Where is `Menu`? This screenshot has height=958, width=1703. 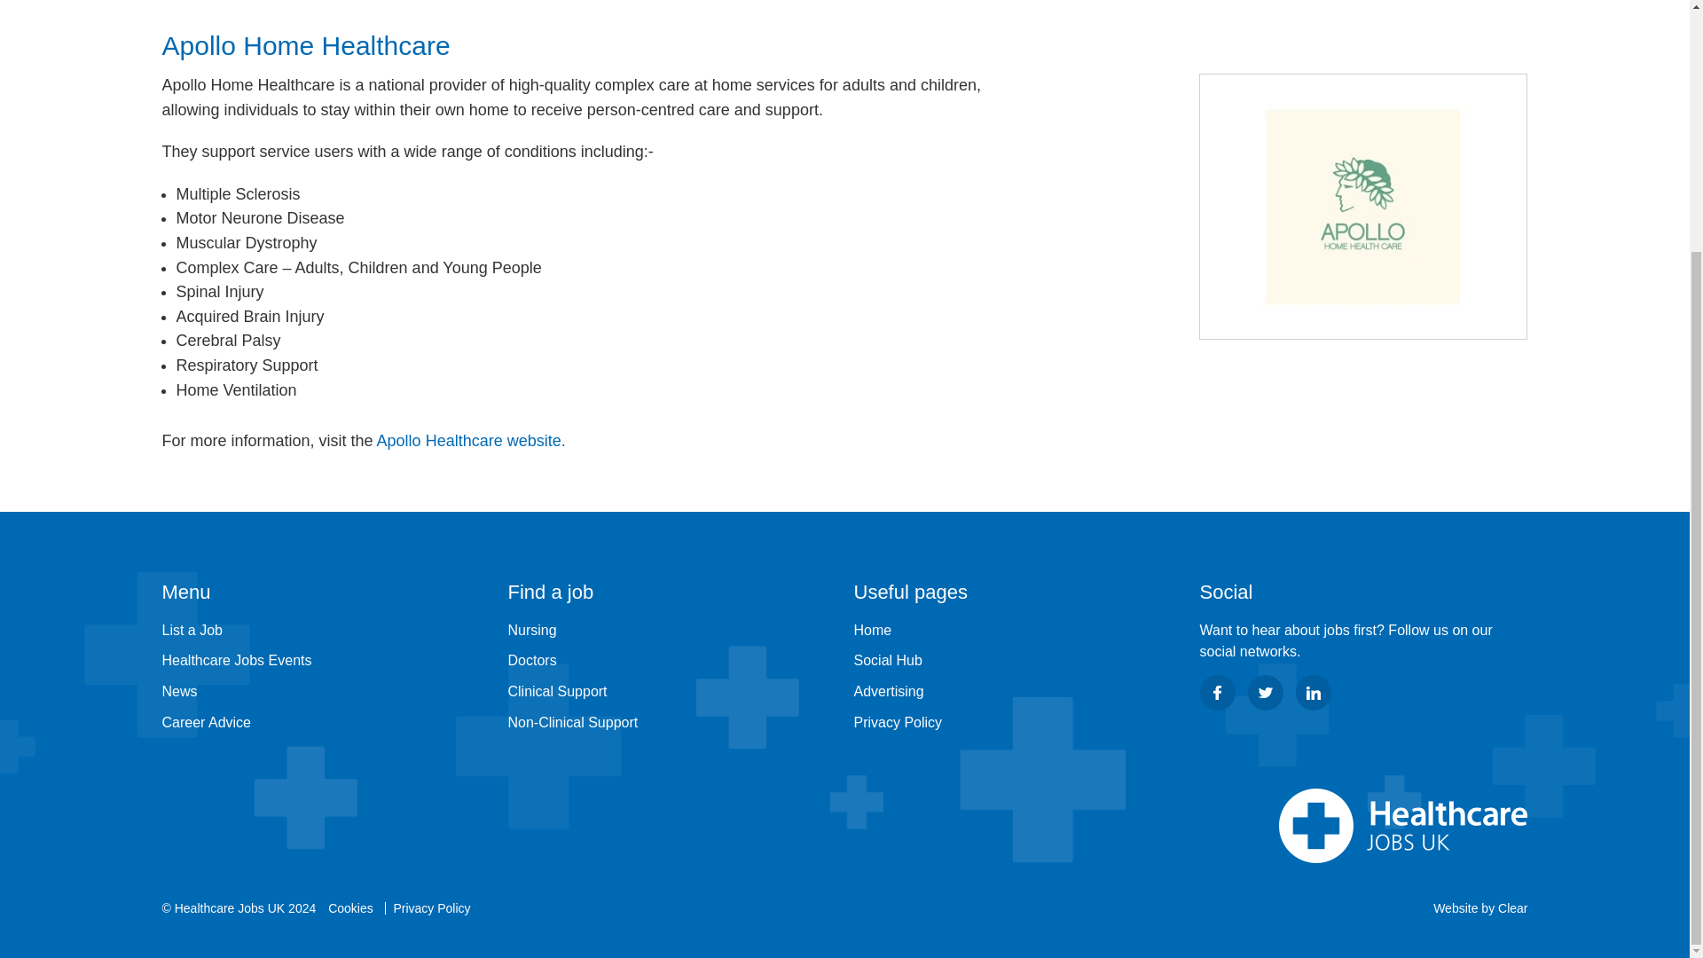 Menu is located at coordinates (326, 593).